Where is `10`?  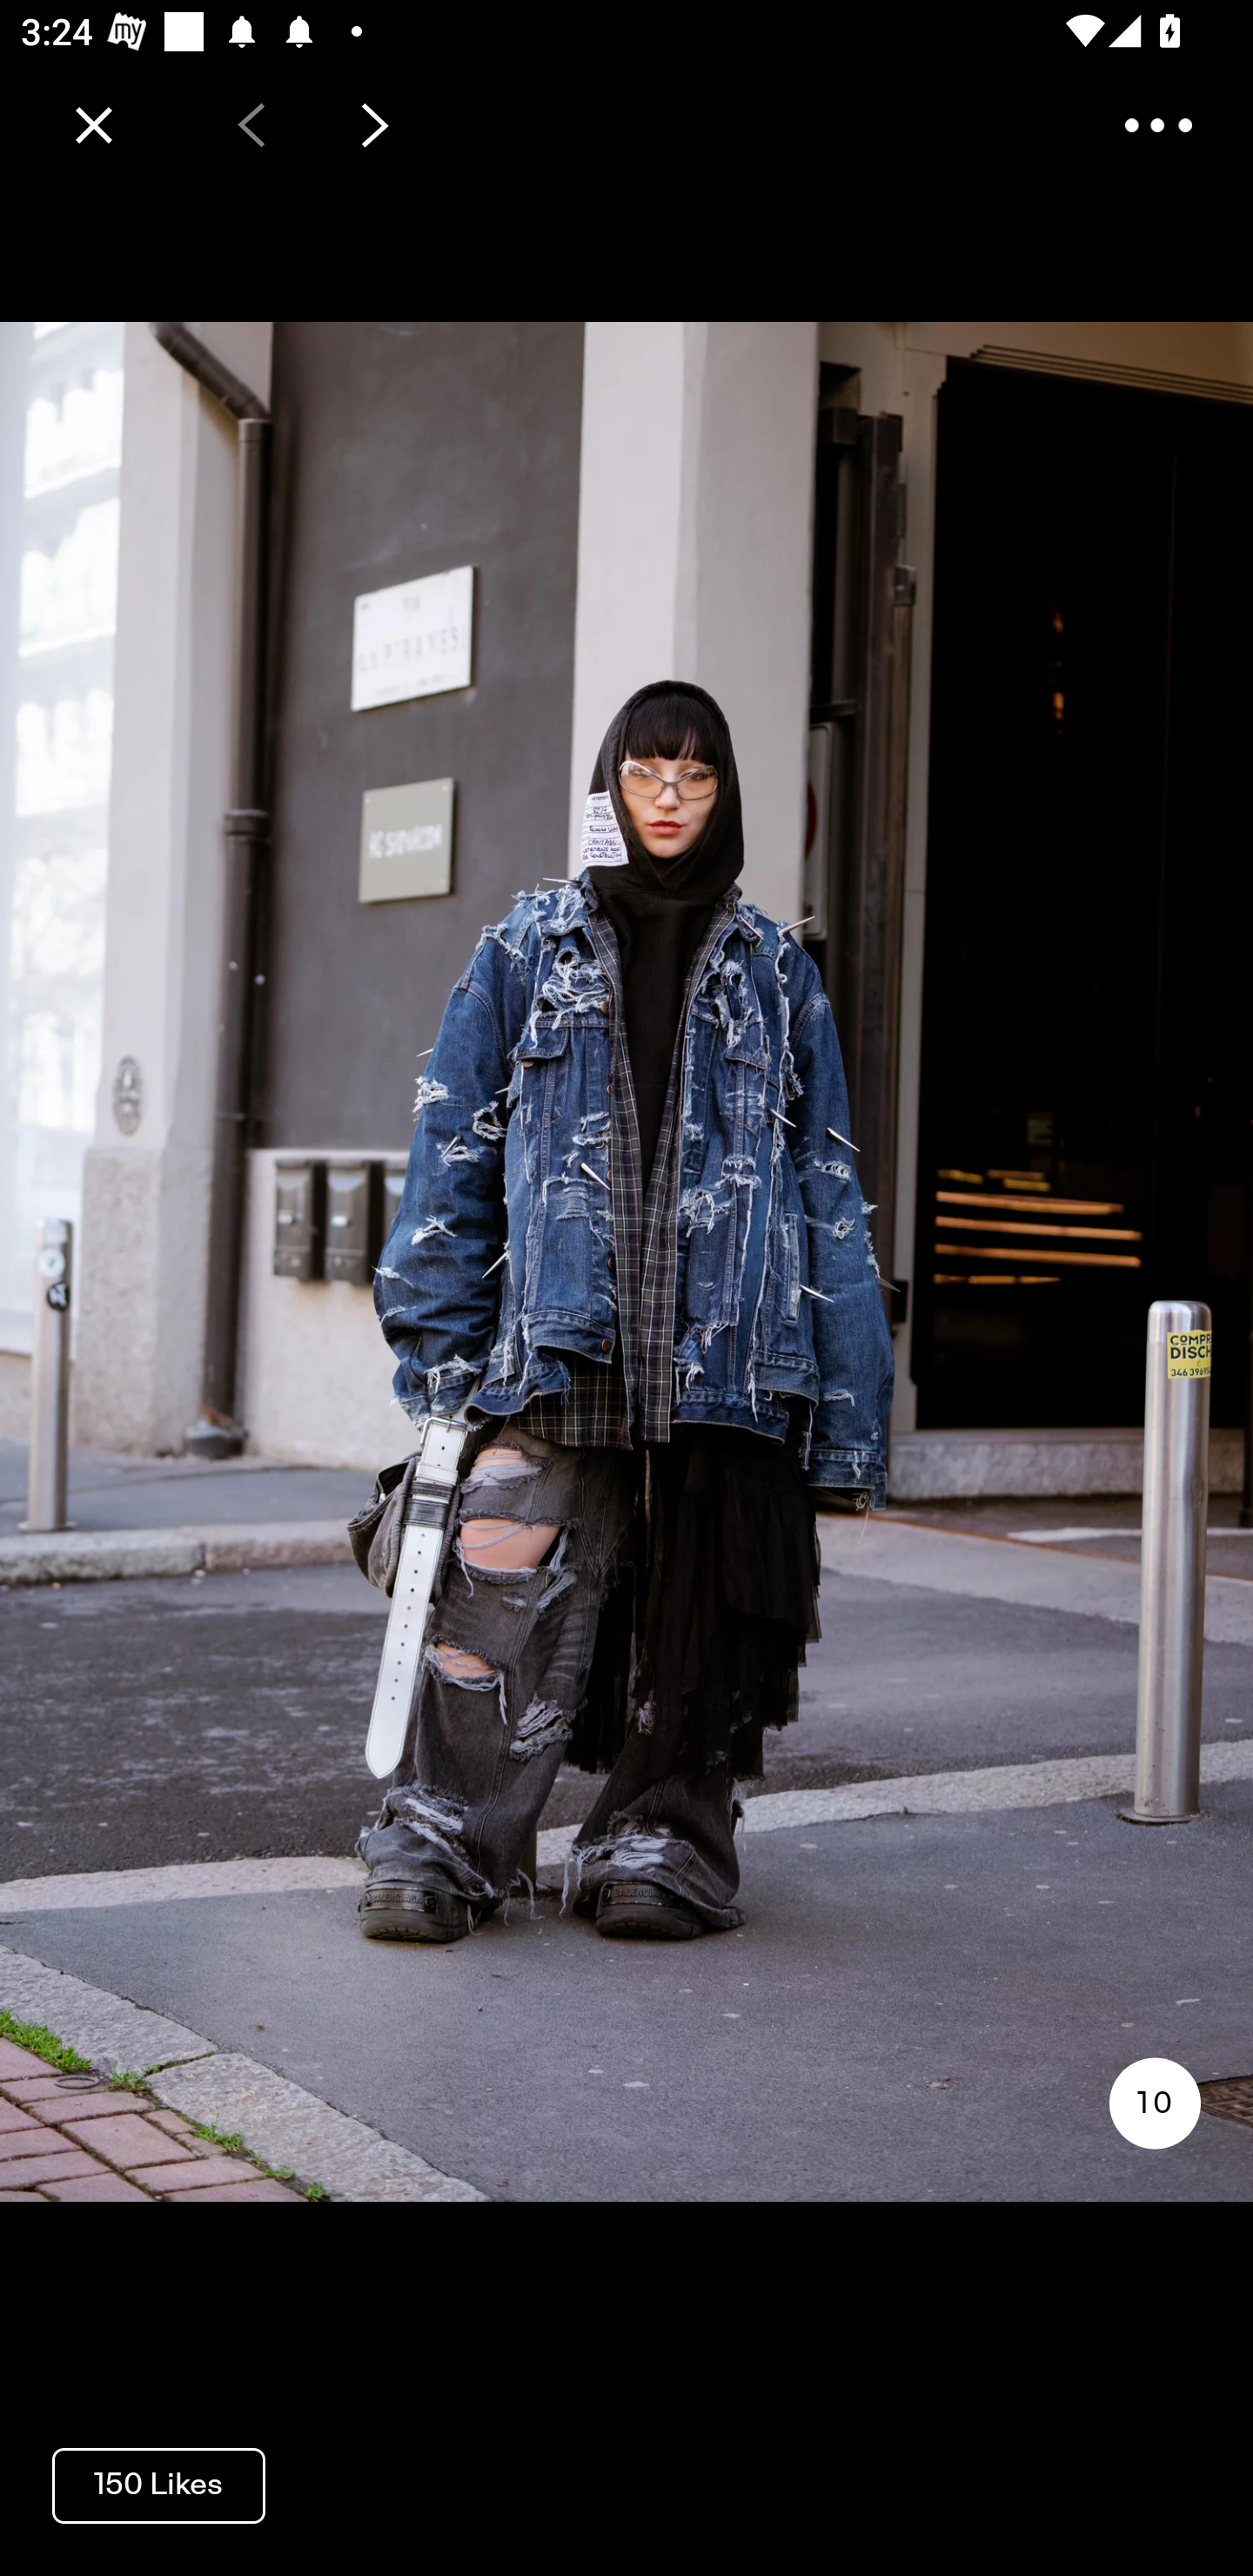
10 is located at coordinates (1154, 2103).